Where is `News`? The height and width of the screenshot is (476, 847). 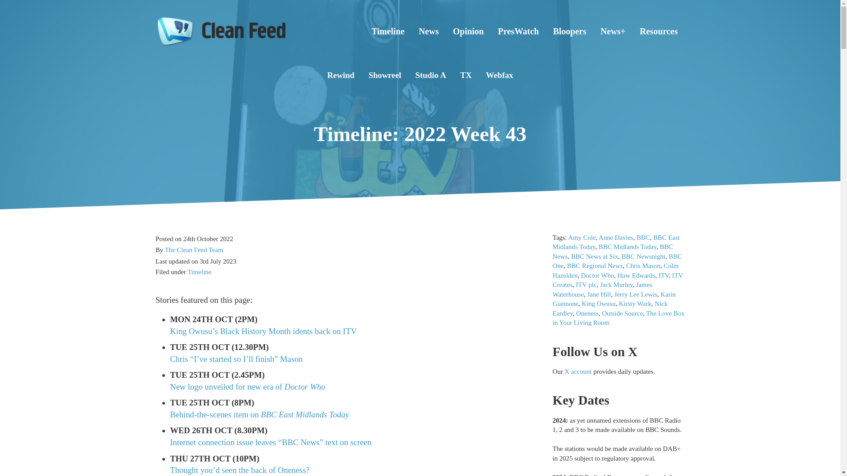
News is located at coordinates (429, 31).